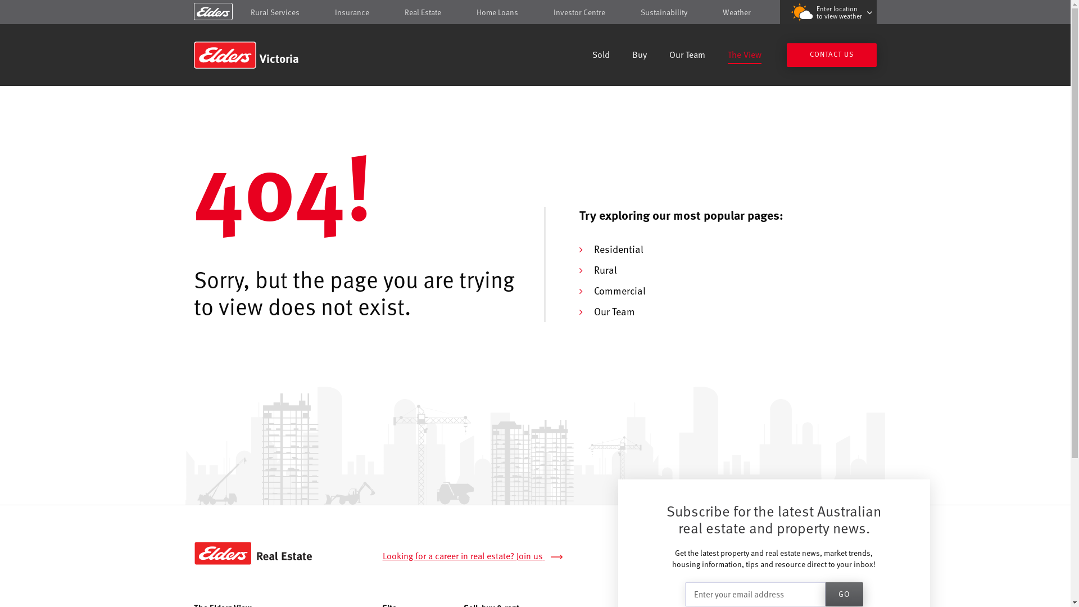  Describe the element at coordinates (535, 13) in the screenshot. I see `Skip to content` at that location.